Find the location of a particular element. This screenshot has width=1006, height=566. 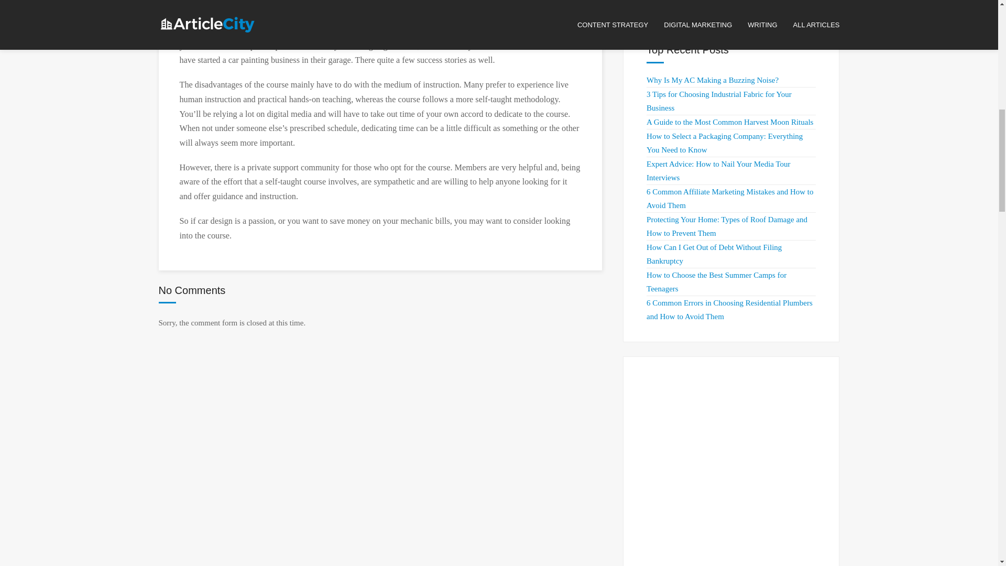

Why Is My AC Making a Buzzing Noise? is located at coordinates (713, 80).